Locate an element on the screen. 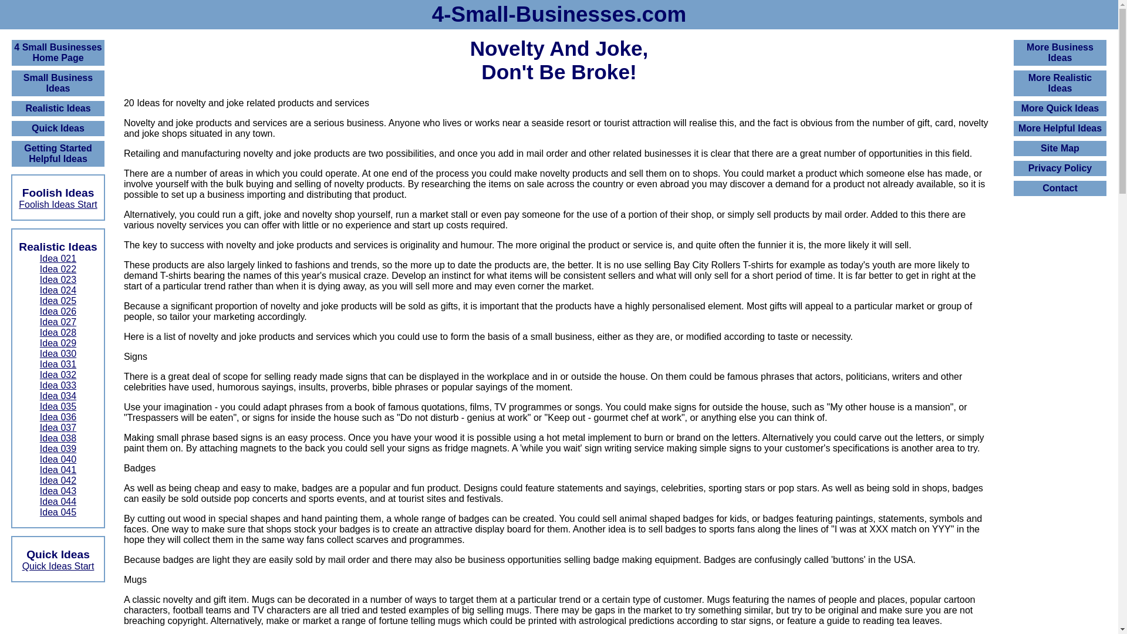  Idea 036 is located at coordinates (58, 417).